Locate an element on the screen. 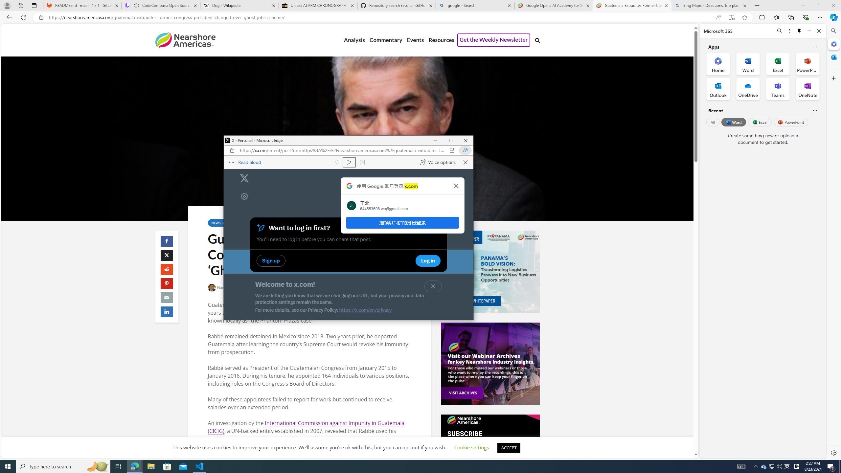  Analysis is located at coordinates (354, 40).